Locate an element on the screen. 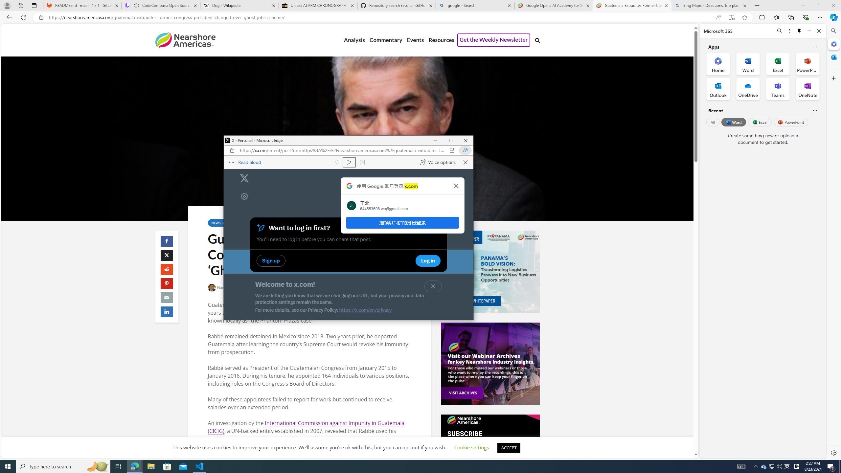  Analysis is located at coordinates (354, 40).